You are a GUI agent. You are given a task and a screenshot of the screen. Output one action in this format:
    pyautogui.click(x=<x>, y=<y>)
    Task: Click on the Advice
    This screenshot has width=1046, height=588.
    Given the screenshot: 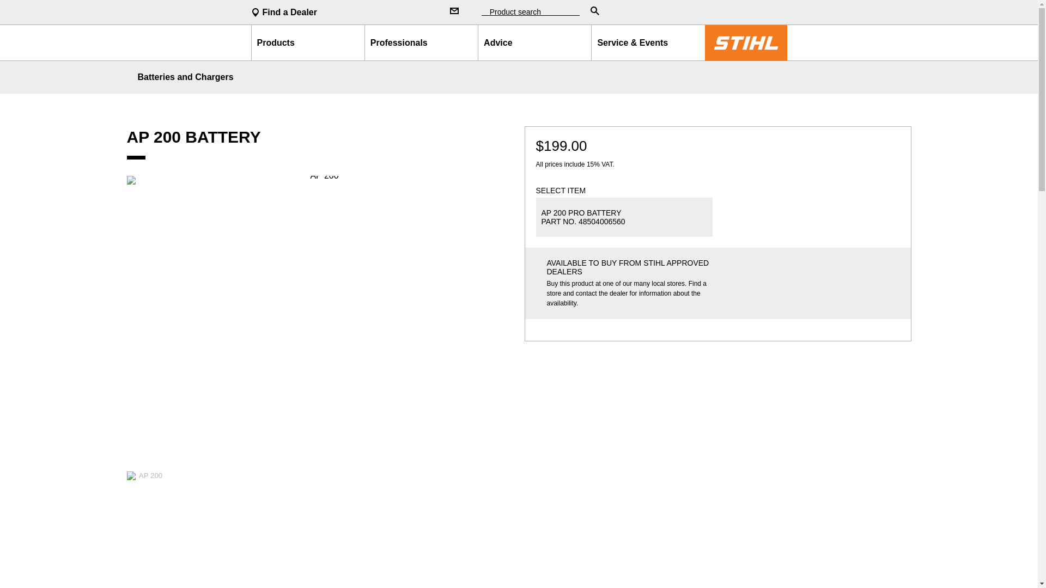 What is the action you would take?
    pyautogui.click(x=534, y=42)
    